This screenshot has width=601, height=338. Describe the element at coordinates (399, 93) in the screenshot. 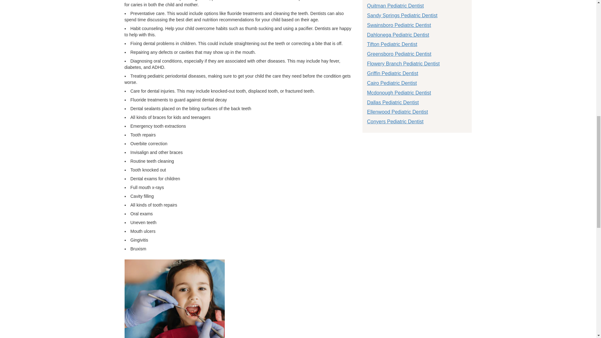

I see `Mcdonough Pediatric Dentist` at that location.